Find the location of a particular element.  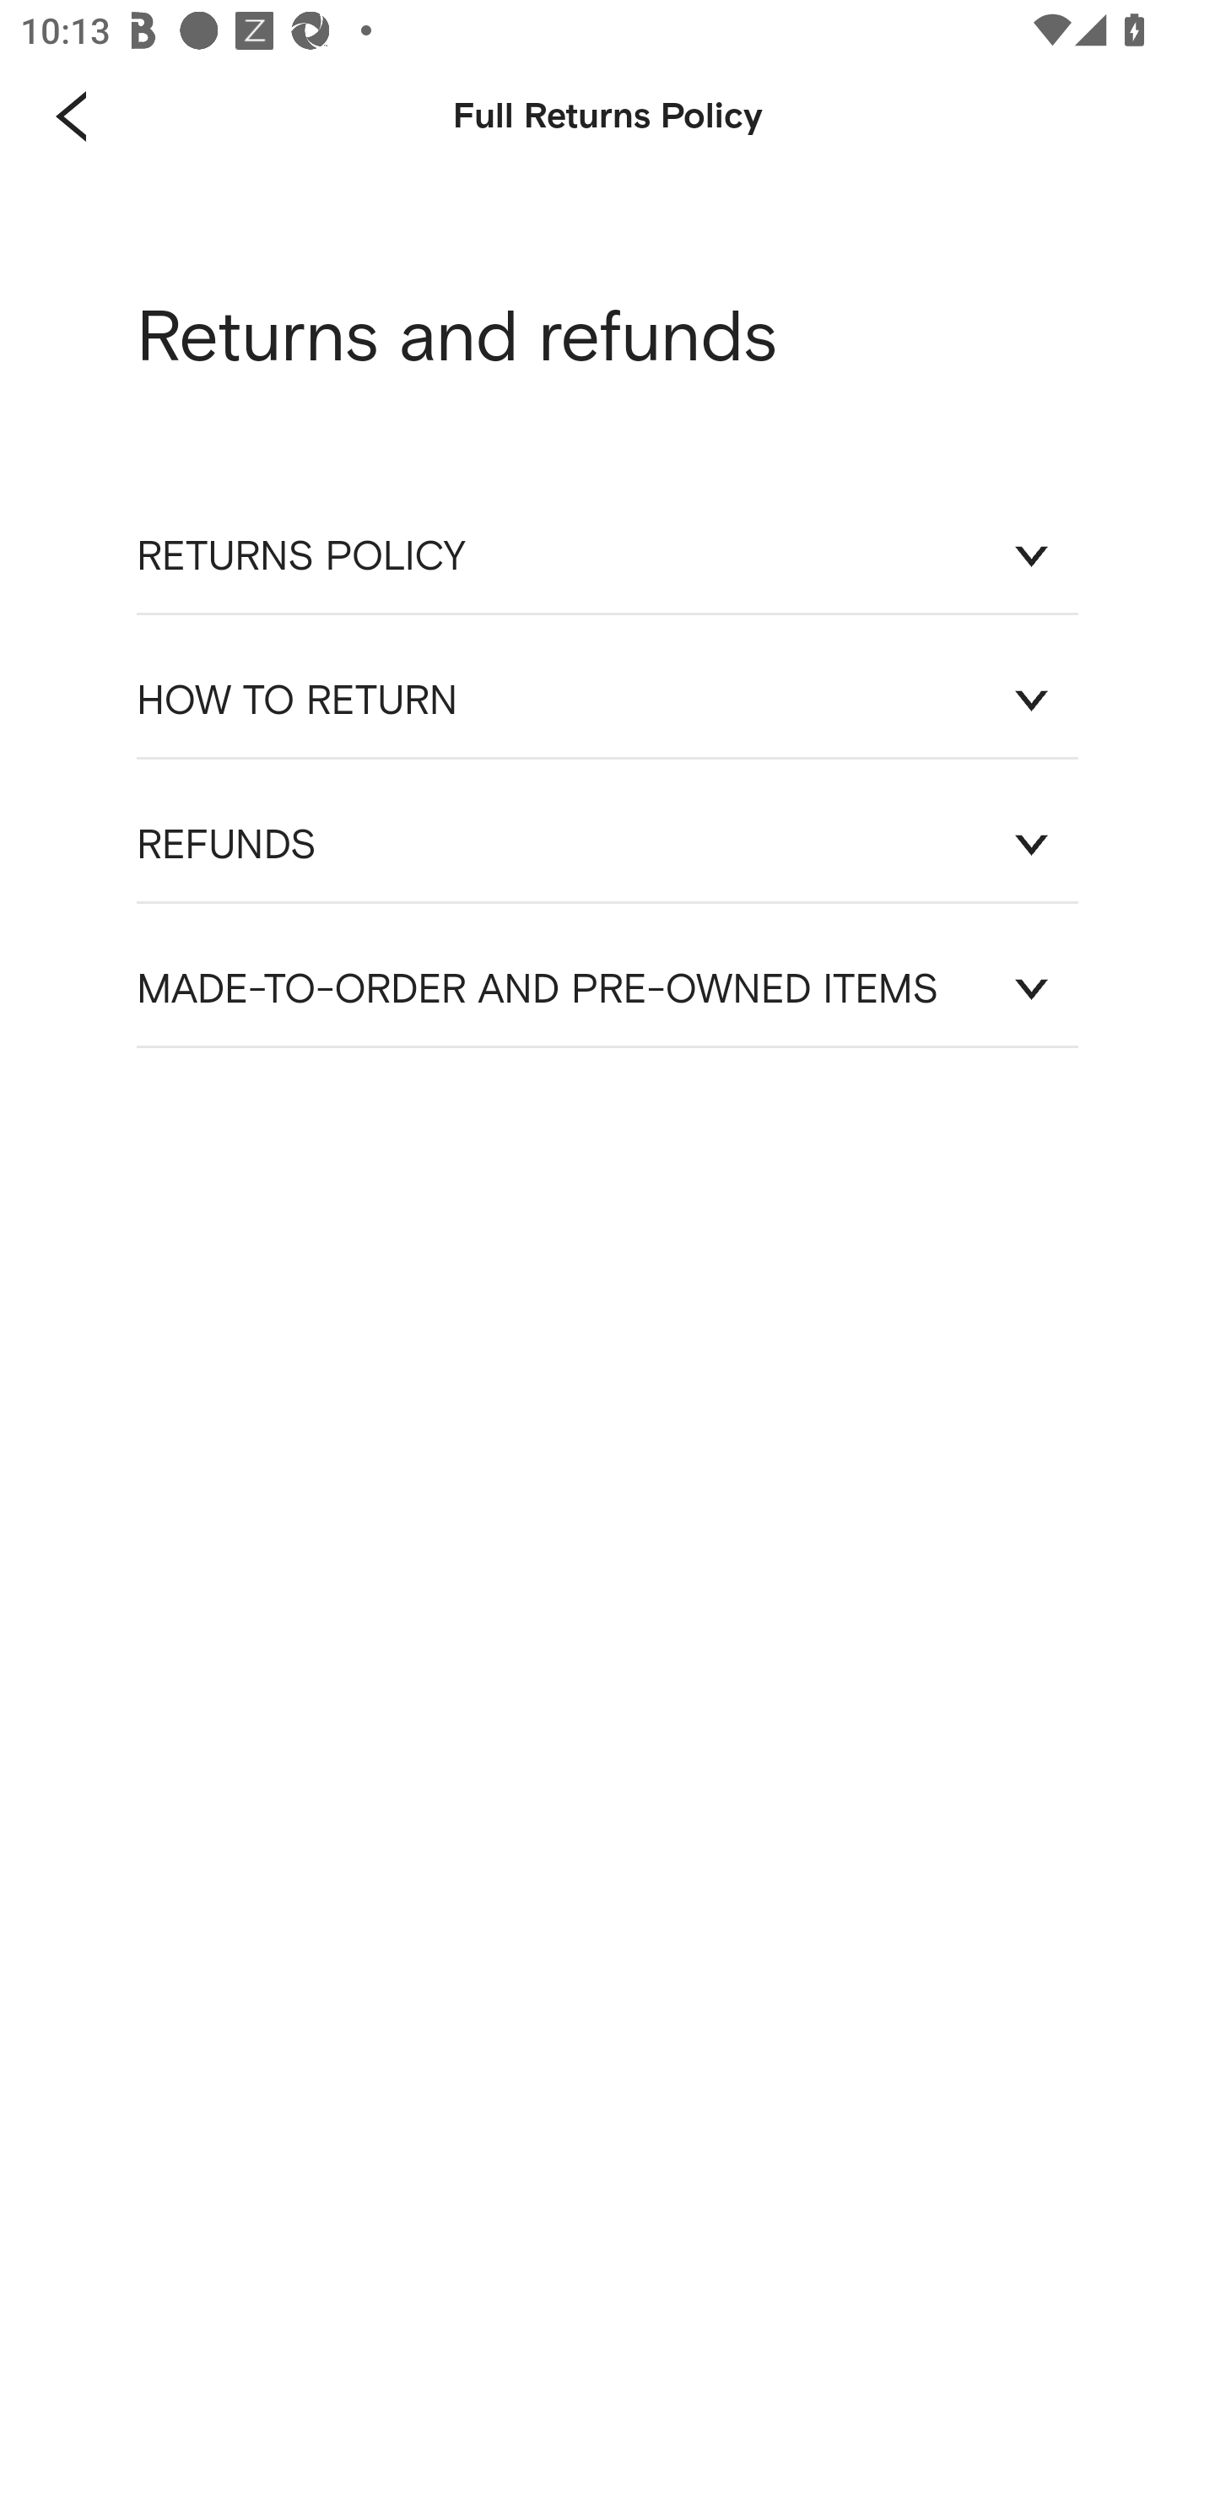

RETURNS POLICY is located at coordinates (607, 555).